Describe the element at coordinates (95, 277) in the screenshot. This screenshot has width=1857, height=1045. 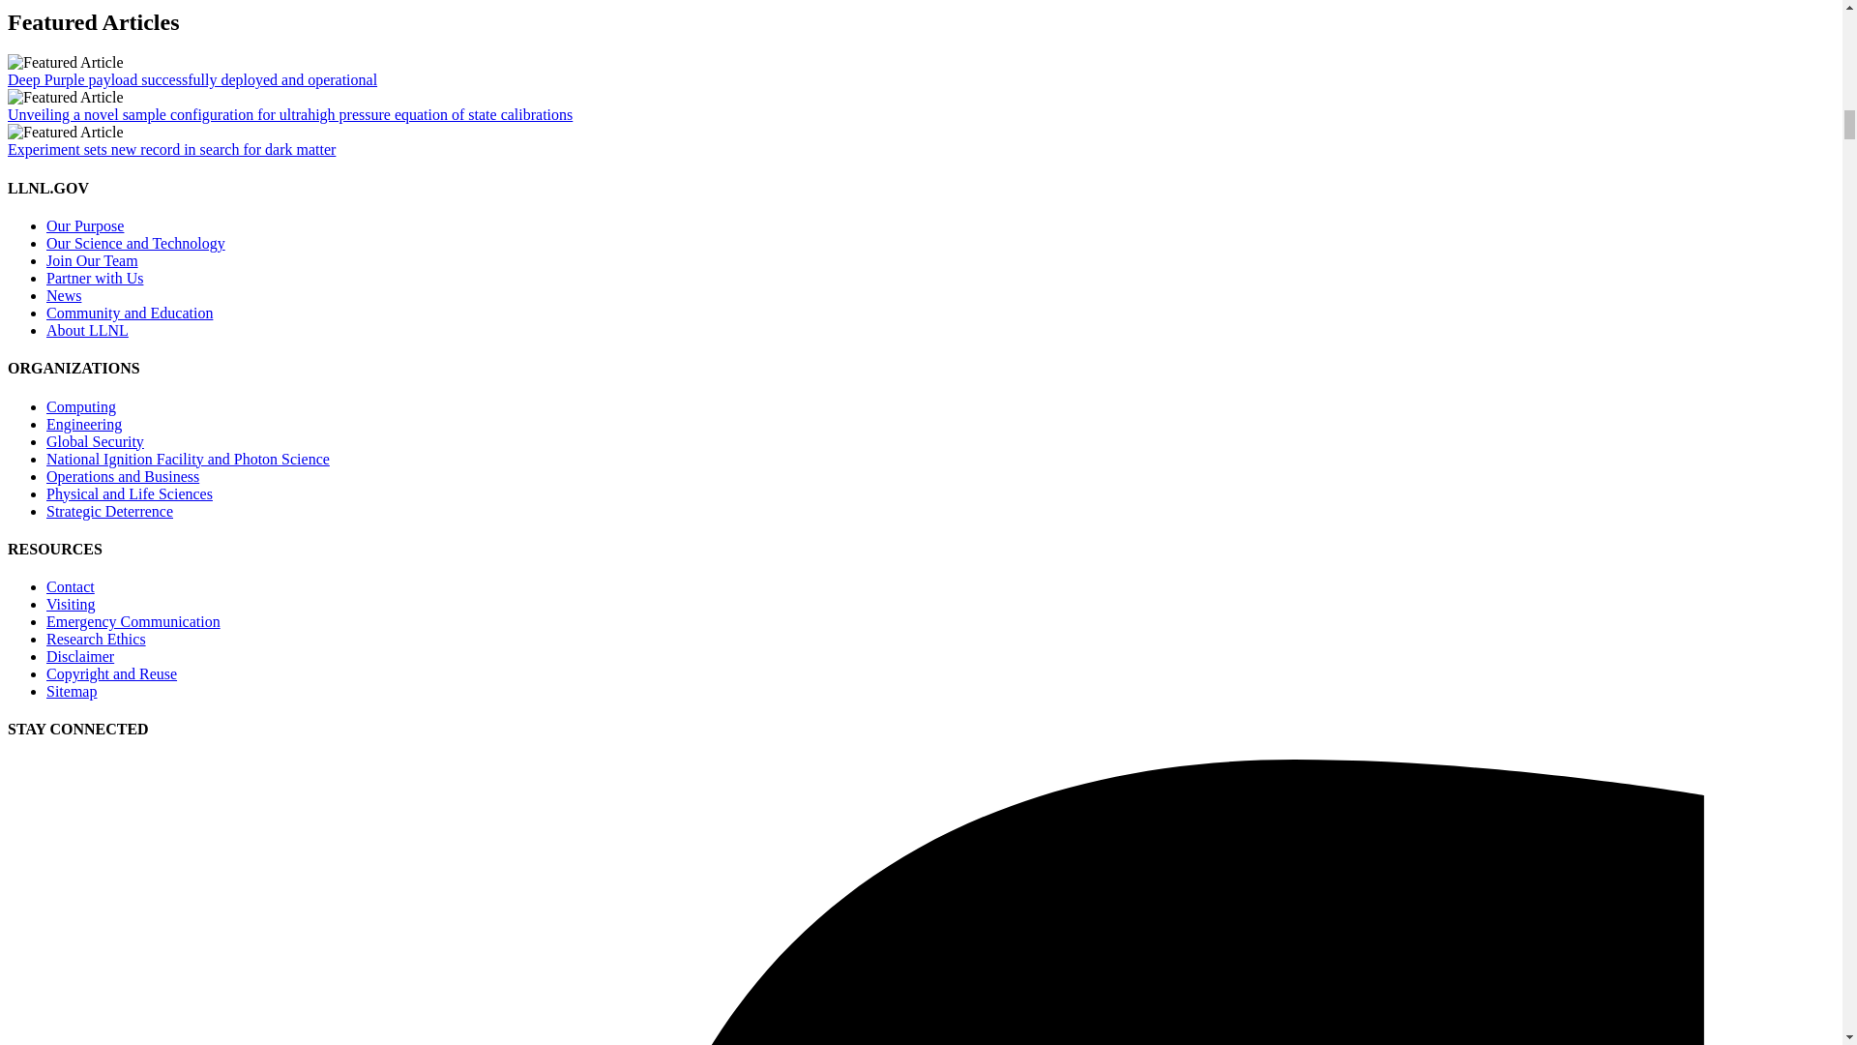
I see `Partner with Us` at that location.